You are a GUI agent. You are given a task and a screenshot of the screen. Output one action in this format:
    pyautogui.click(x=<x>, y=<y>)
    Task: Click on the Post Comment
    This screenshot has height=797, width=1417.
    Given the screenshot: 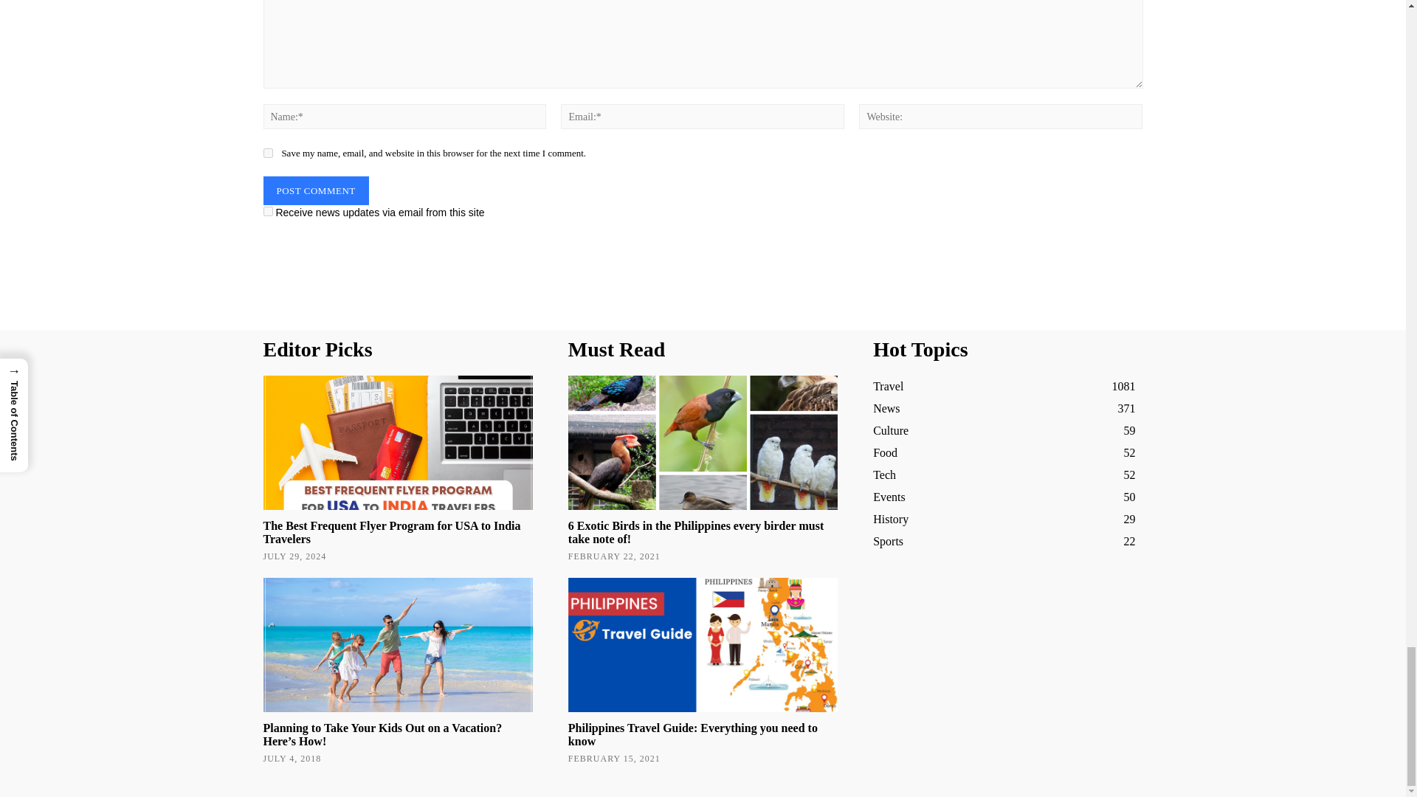 What is the action you would take?
    pyautogui.click(x=315, y=190)
    